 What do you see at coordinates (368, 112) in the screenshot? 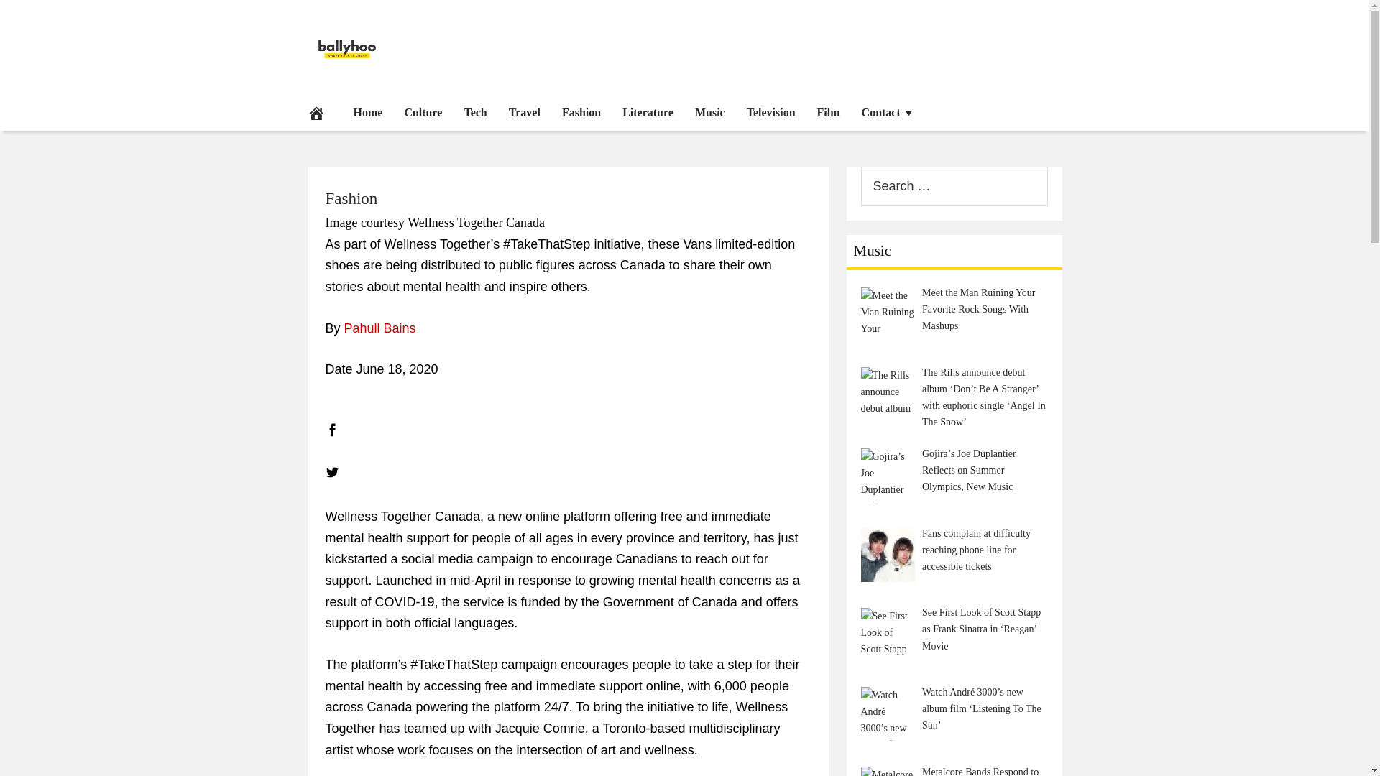
I see `Home` at bounding box center [368, 112].